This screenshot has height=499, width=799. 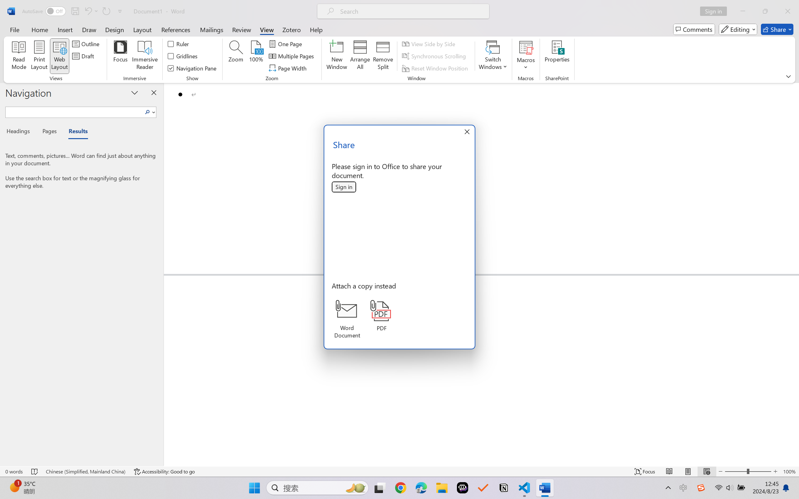 What do you see at coordinates (84, 56) in the screenshot?
I see `Draft` at bounding box center [84, 56].